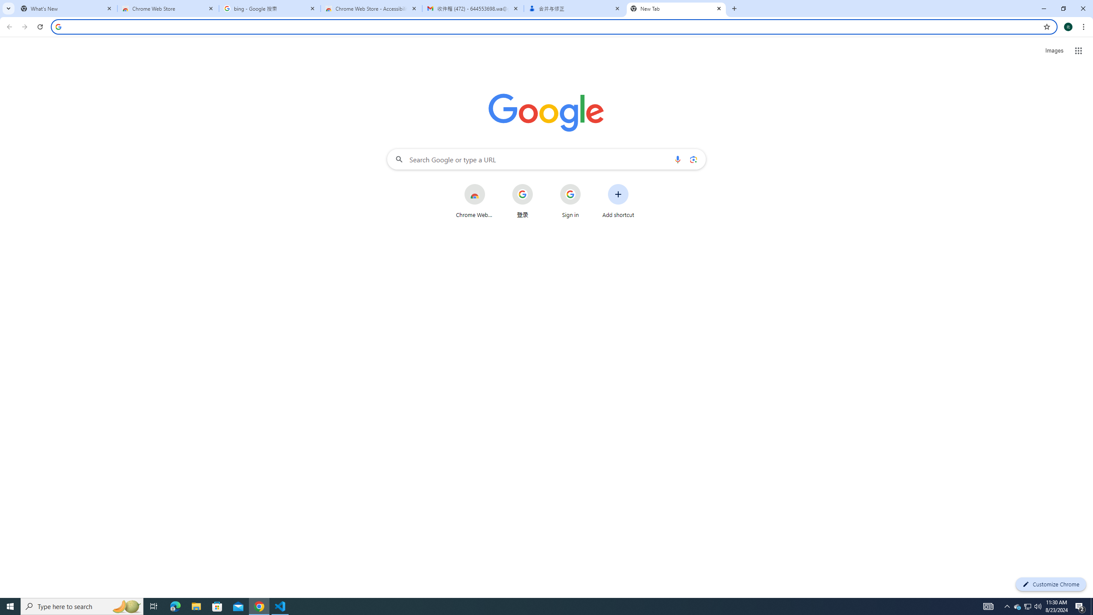 The height and width of the screenshot is (615, 1093). Describe the element at coordinates (168, 9) in the screenshot. I see `Chrome Web Store` at that location.